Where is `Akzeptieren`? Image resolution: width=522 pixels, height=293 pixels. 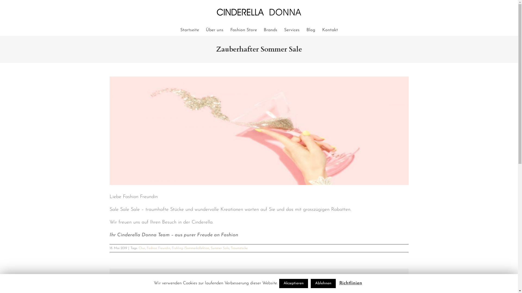 Akzeptieren is located at coordinates (293, 284).